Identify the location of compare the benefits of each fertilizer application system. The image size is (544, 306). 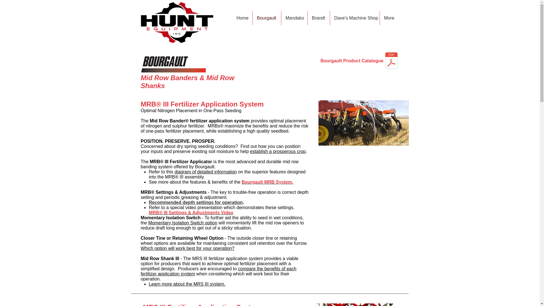
(218, 271).